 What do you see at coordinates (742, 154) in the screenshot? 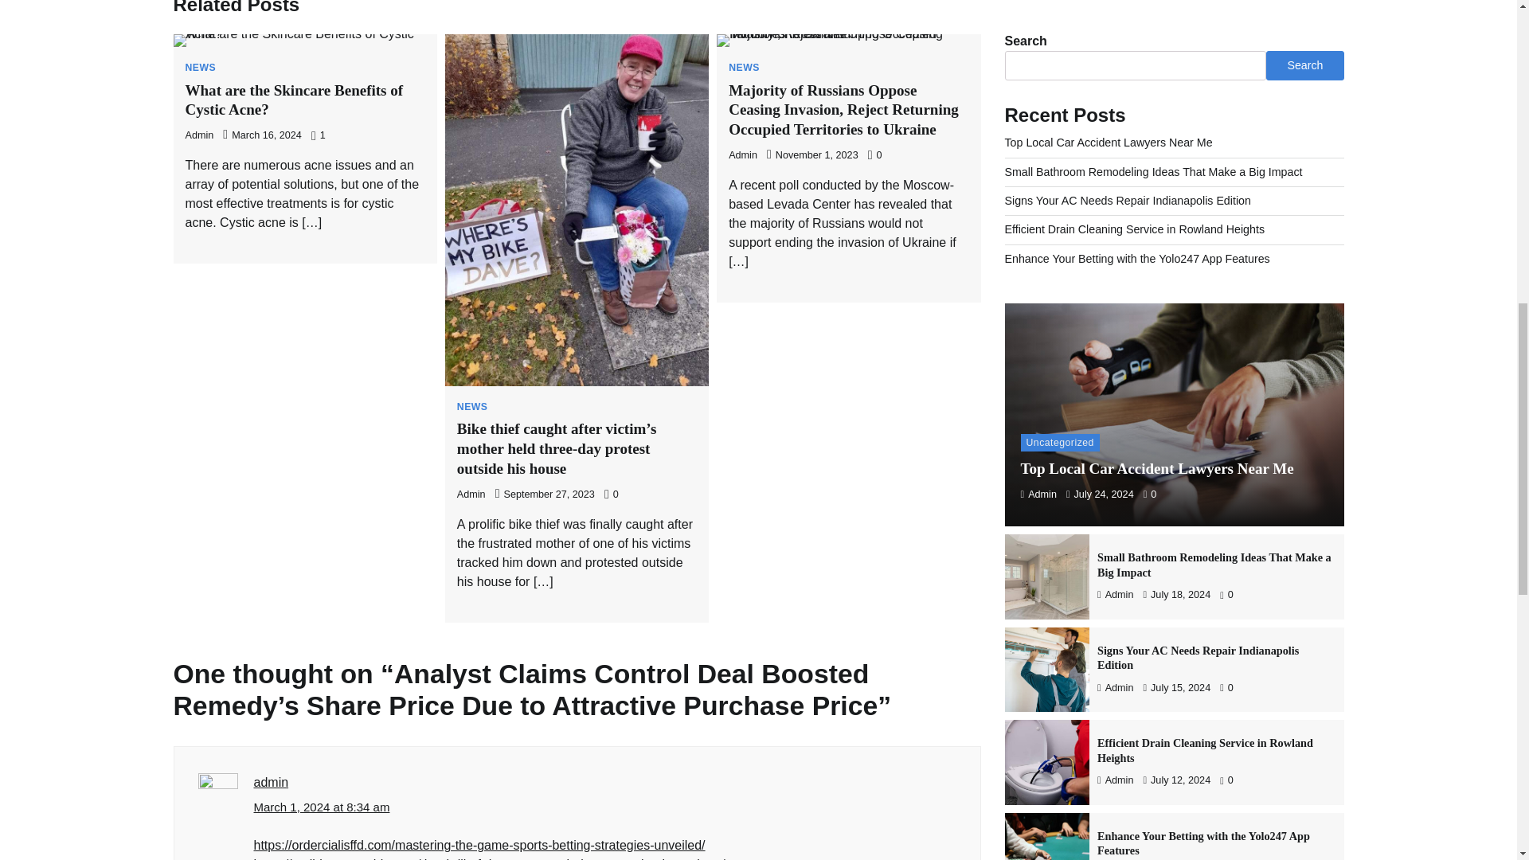
I see `Admin` at bounding box center [742, 154].